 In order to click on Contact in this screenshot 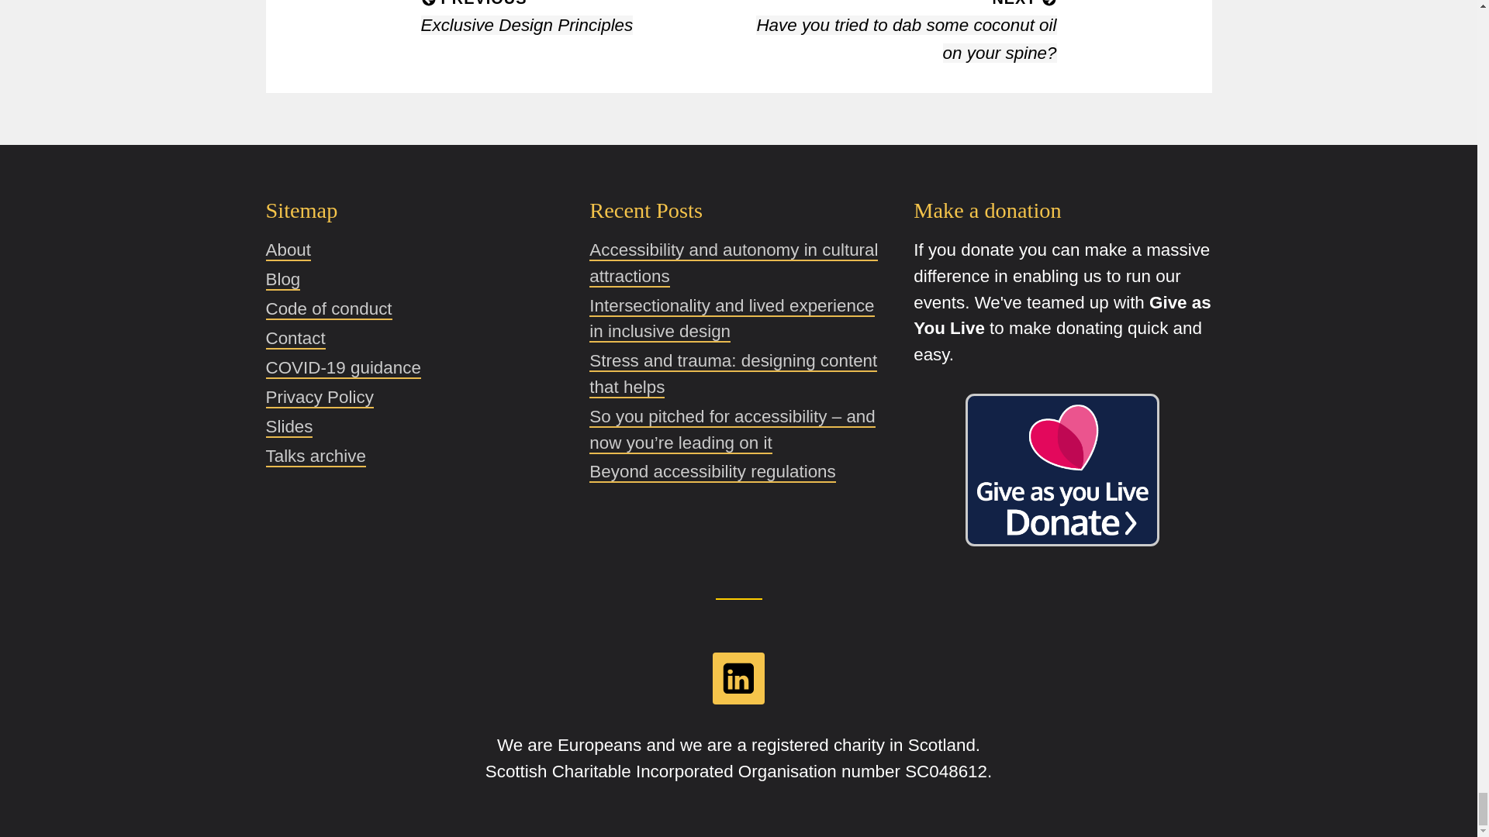, I will do `click(579, 17)`.